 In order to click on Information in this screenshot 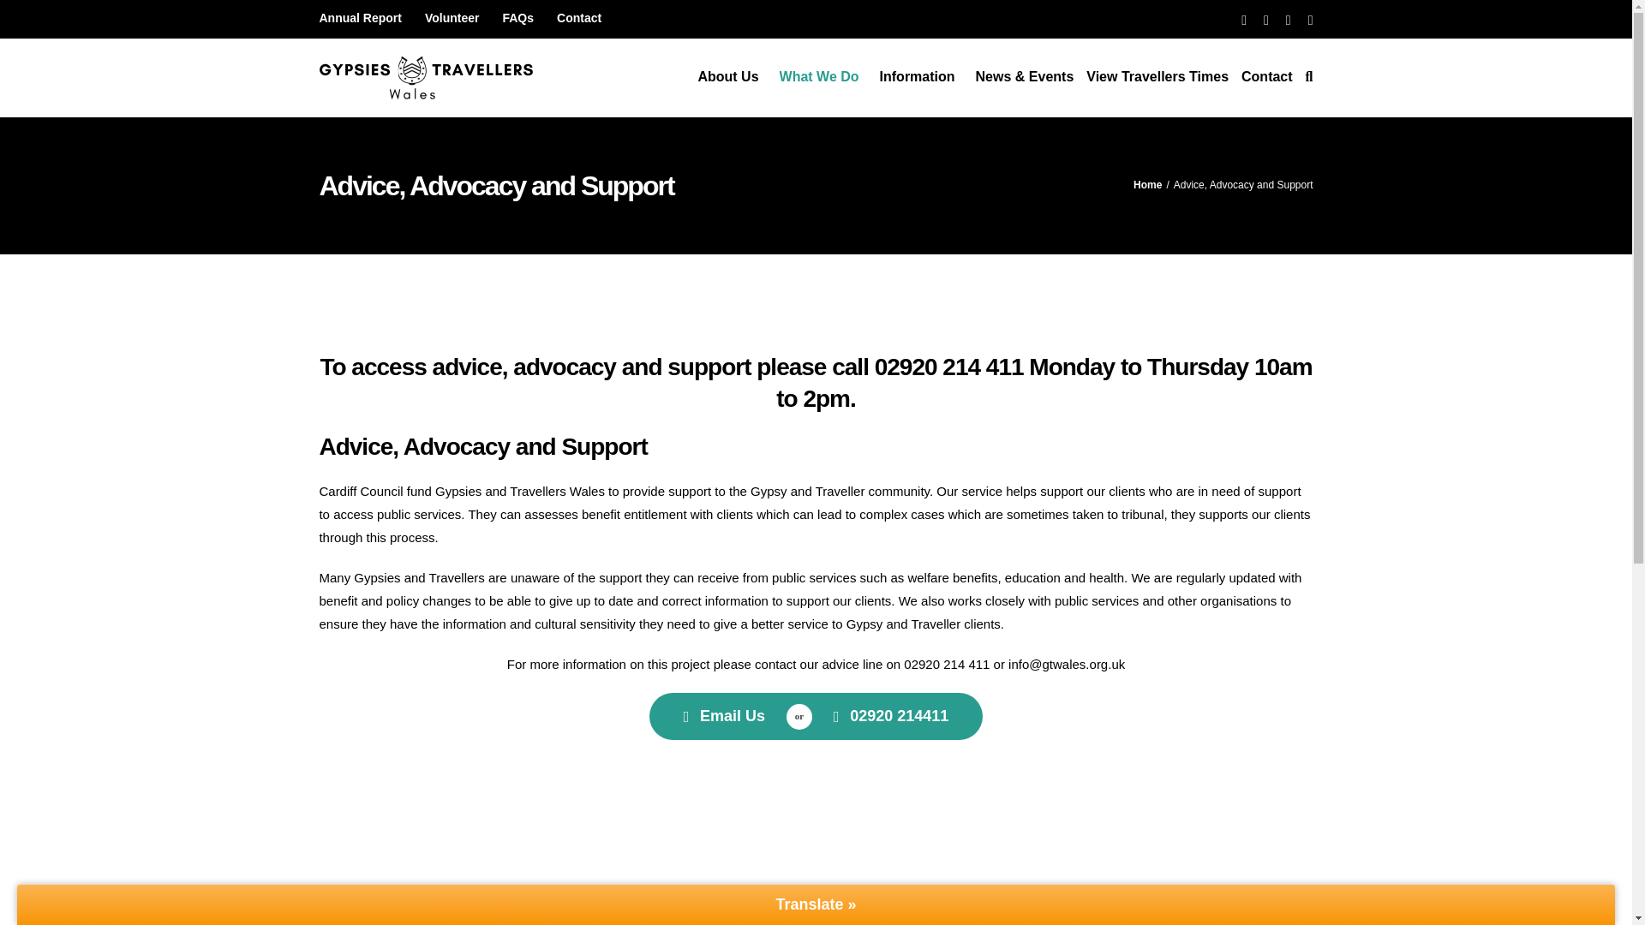, I will do `click(921, 77)`.